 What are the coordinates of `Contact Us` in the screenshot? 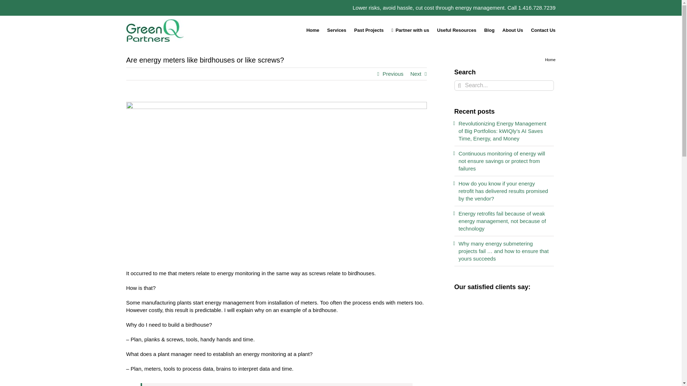 It's located at (543, 30).